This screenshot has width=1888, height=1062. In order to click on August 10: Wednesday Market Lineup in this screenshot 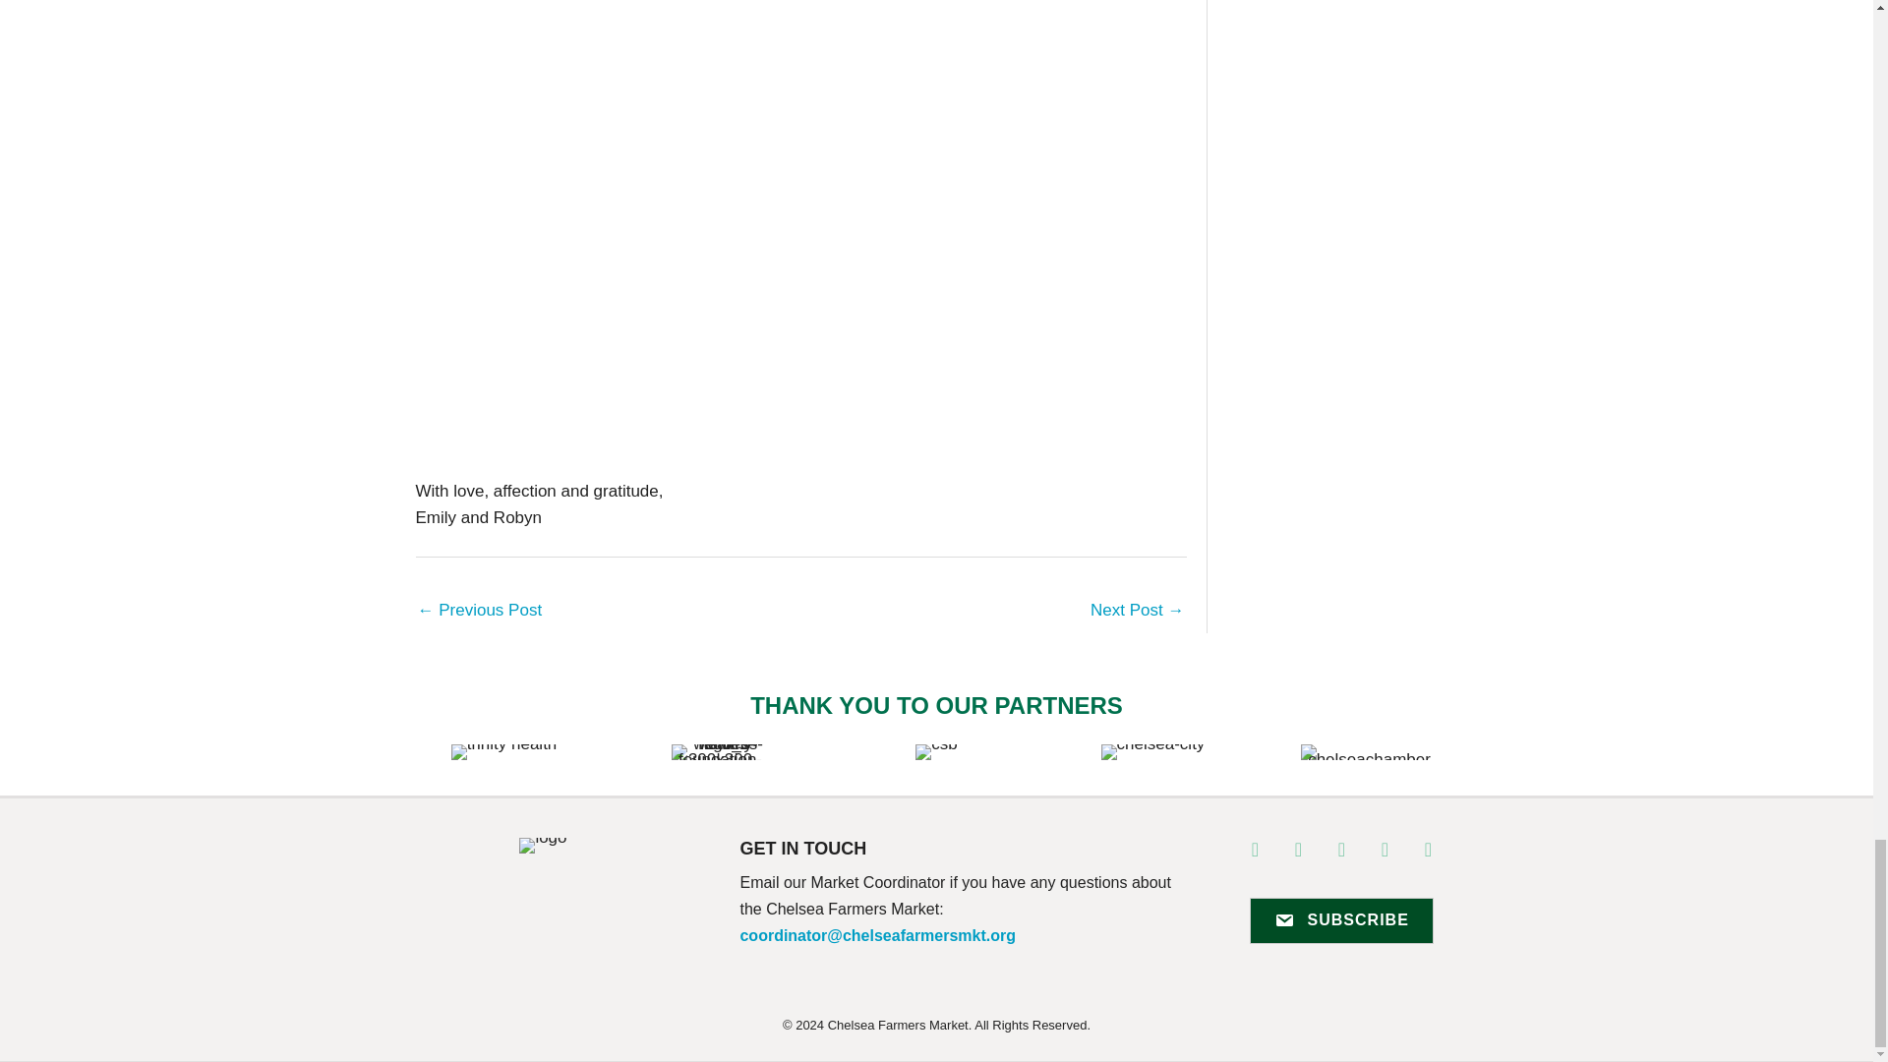, I will do `click(480, 612)`.